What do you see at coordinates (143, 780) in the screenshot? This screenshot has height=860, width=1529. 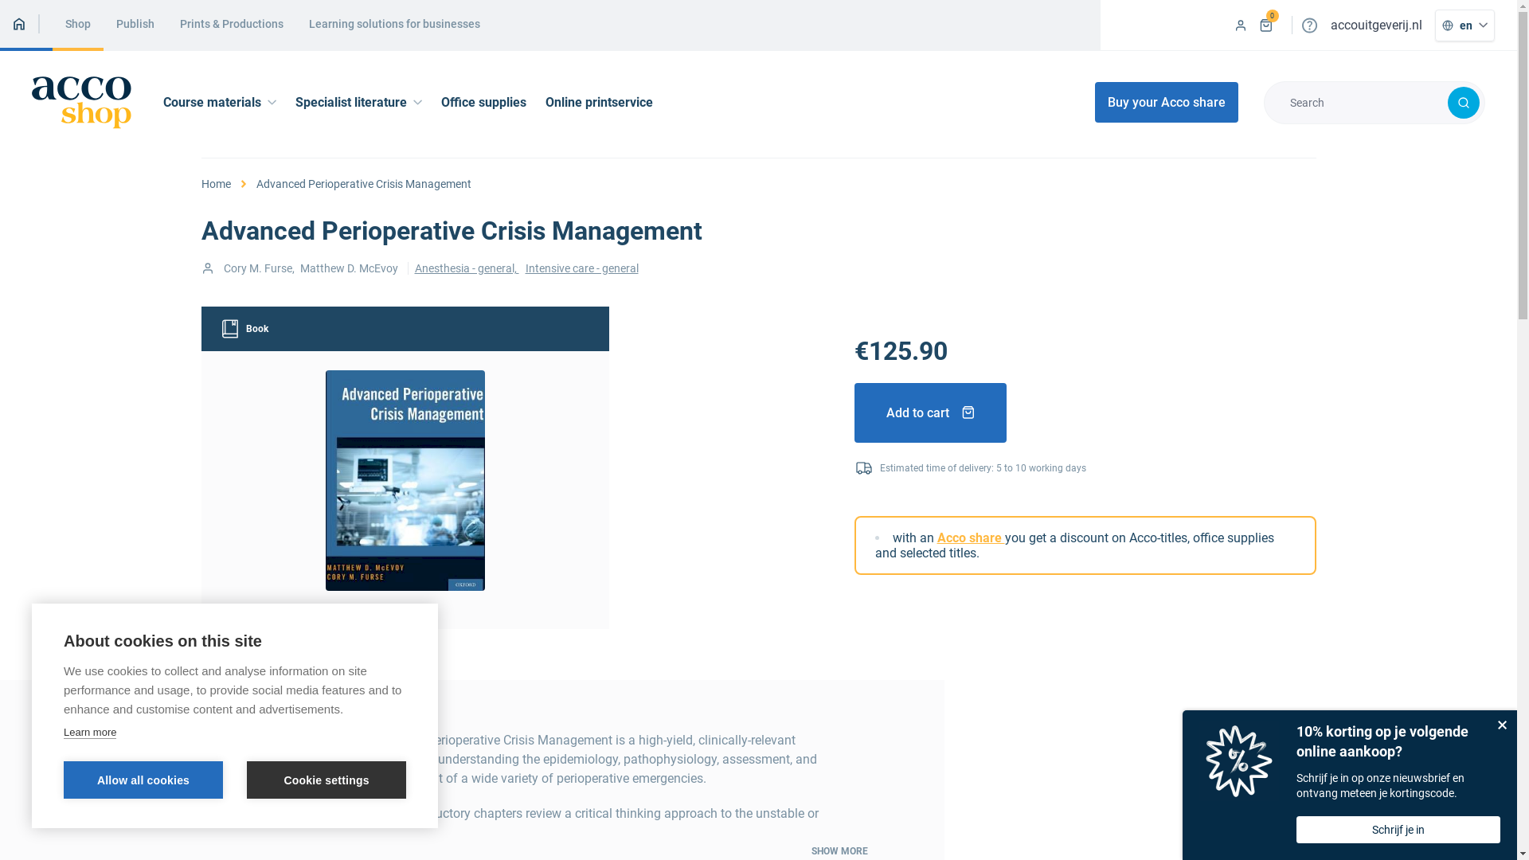 I see `Allow all cookies` at bounding box center [143, 780].